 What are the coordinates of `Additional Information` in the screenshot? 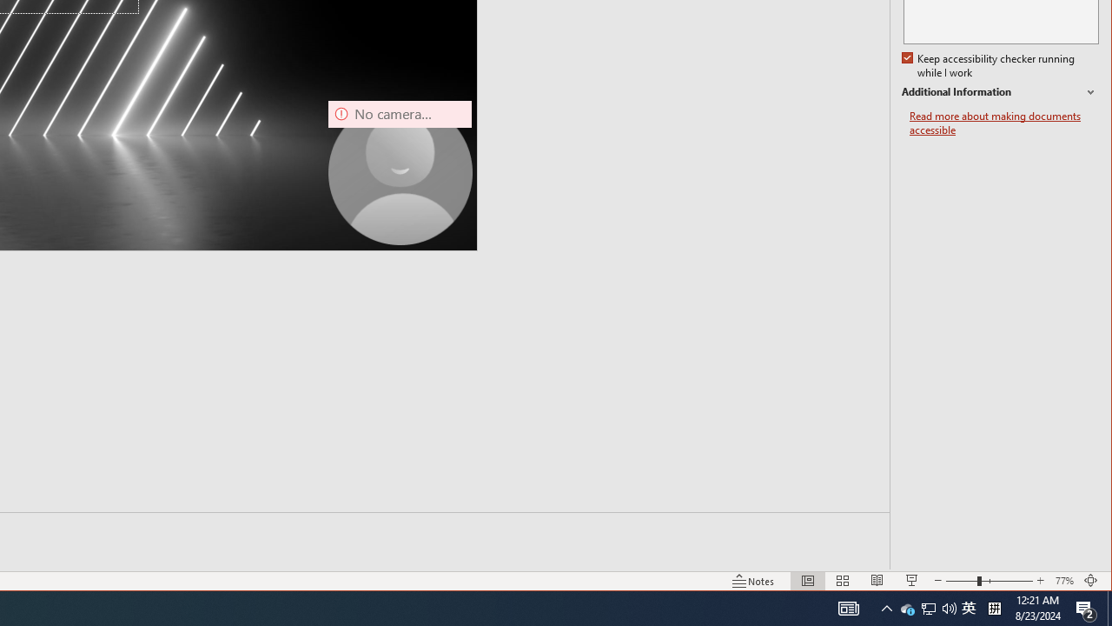 It's located at (1000, 92).